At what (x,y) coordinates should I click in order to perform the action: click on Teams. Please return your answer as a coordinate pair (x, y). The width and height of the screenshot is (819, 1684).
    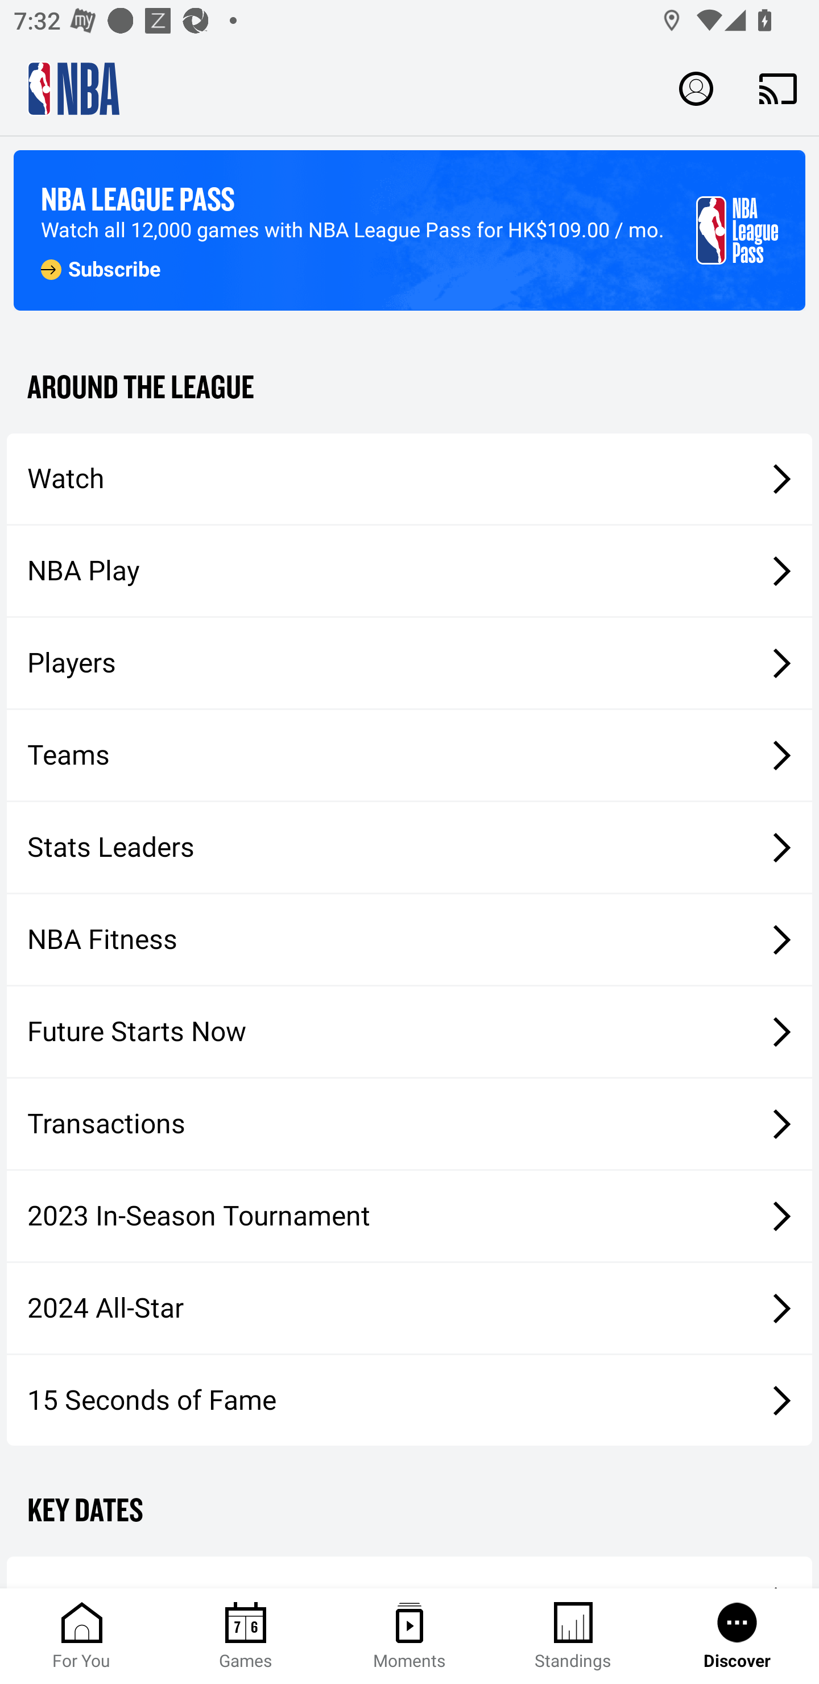
    Looking at the image, I should click on (409, 756).